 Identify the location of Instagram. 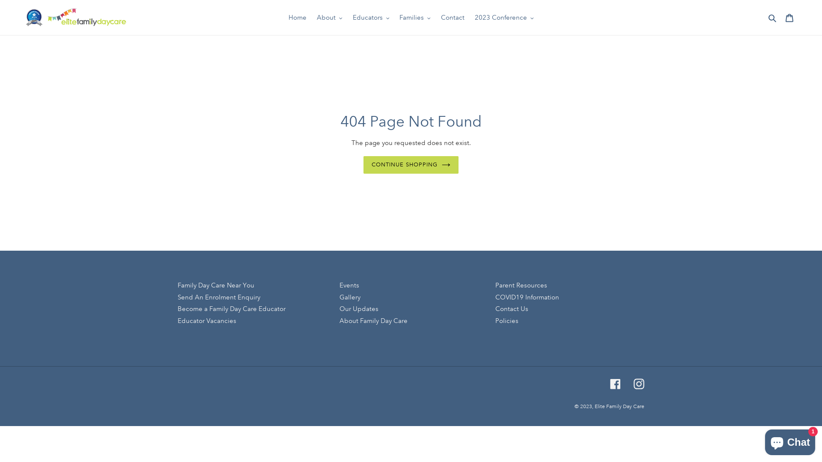
(639, 384).